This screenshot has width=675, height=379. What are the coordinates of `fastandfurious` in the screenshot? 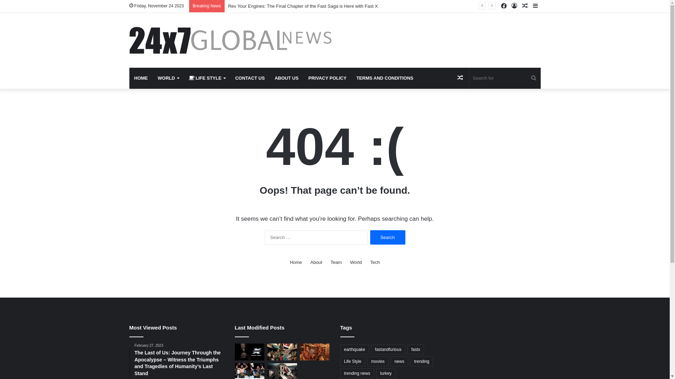 It's located at (388, 350).